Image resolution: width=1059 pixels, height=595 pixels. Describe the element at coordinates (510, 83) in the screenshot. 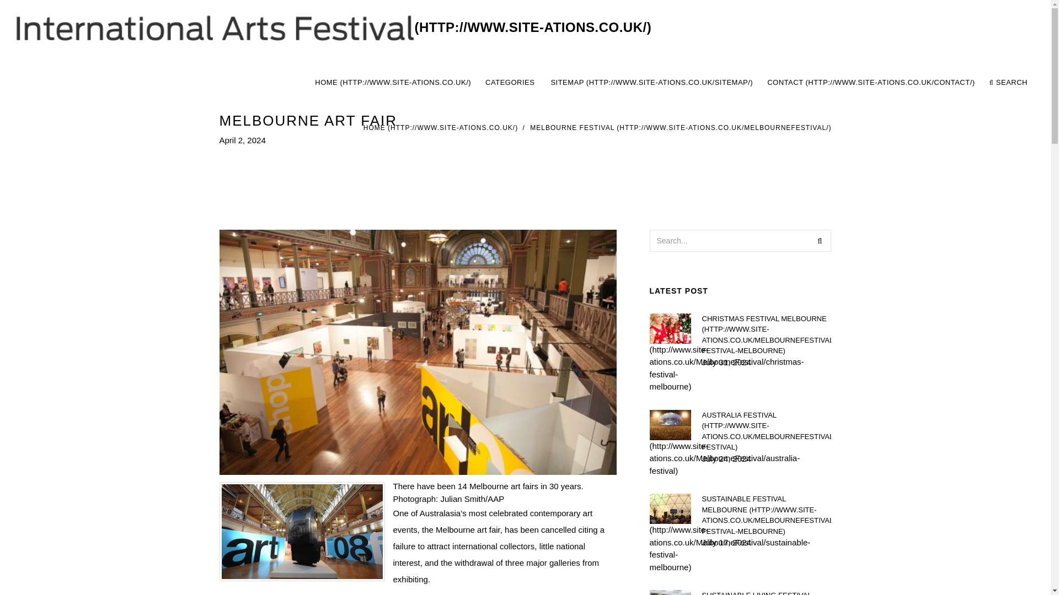

I see `CATEGORIES` at that location.